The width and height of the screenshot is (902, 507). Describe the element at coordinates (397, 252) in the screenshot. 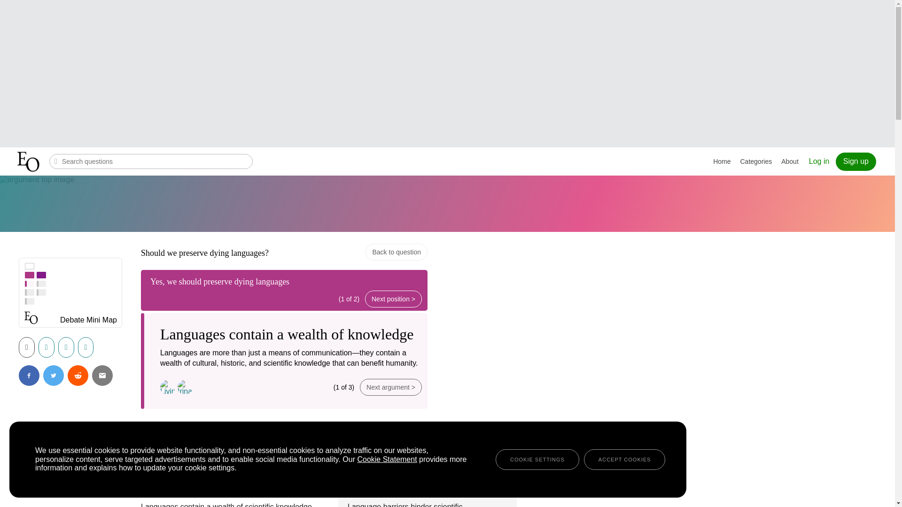

I see `Back to question` at that location.